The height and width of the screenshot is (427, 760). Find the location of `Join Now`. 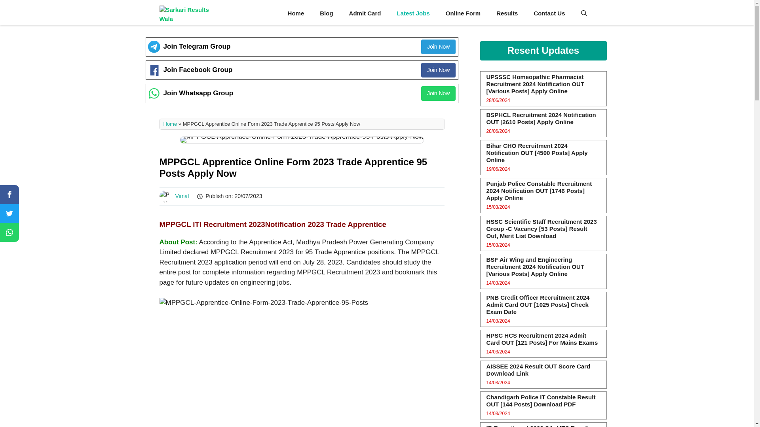

Join Now is located at coordinates (439, 70).